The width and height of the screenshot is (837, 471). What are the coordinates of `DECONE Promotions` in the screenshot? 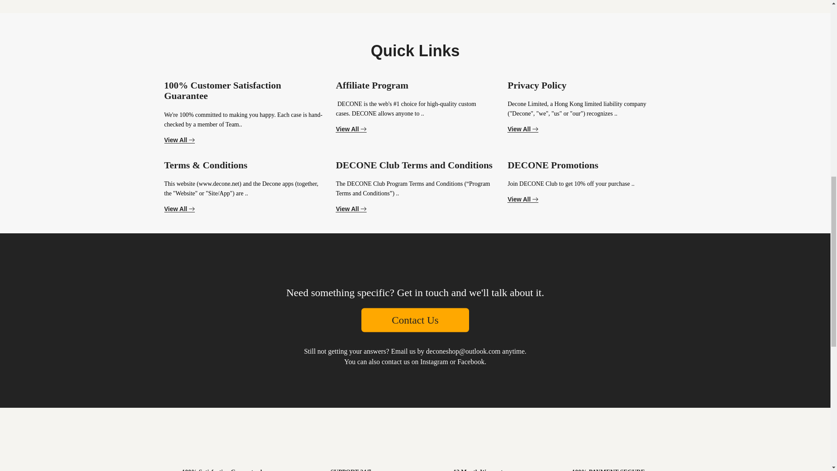 It's located at (553, 165).